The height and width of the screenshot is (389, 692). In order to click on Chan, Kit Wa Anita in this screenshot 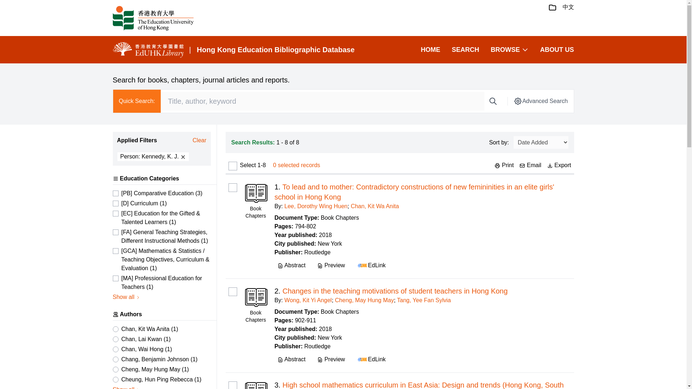, I will do `click(375, 206)`.